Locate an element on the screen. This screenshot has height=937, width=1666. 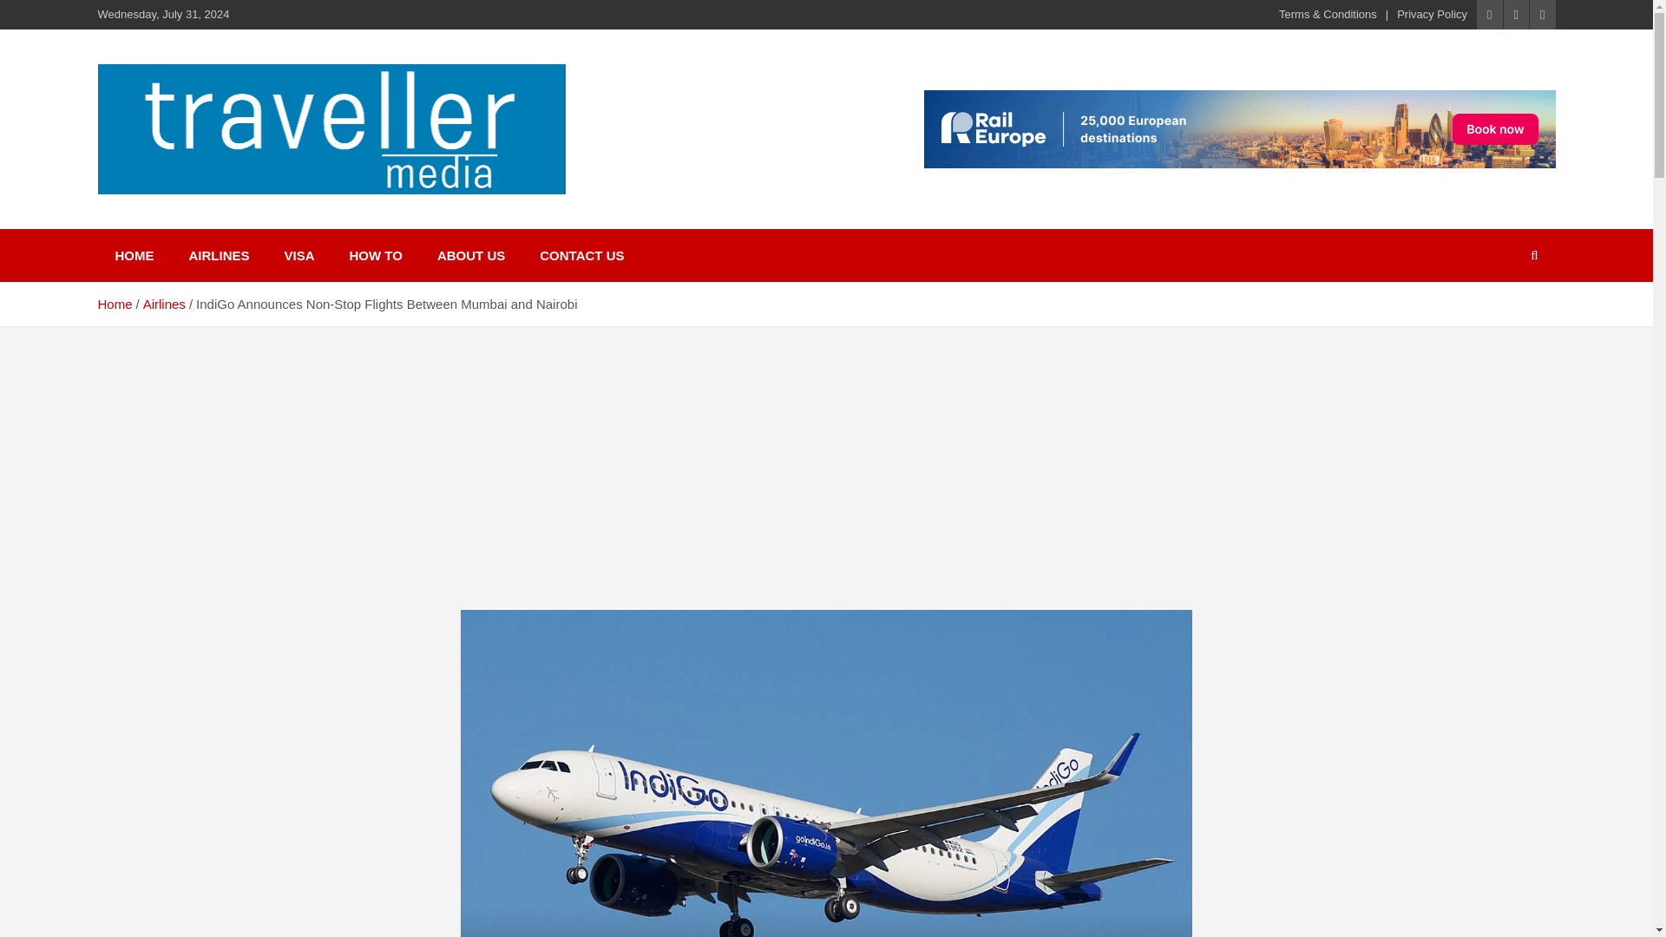
HOME is located at coordinates (134, 255).